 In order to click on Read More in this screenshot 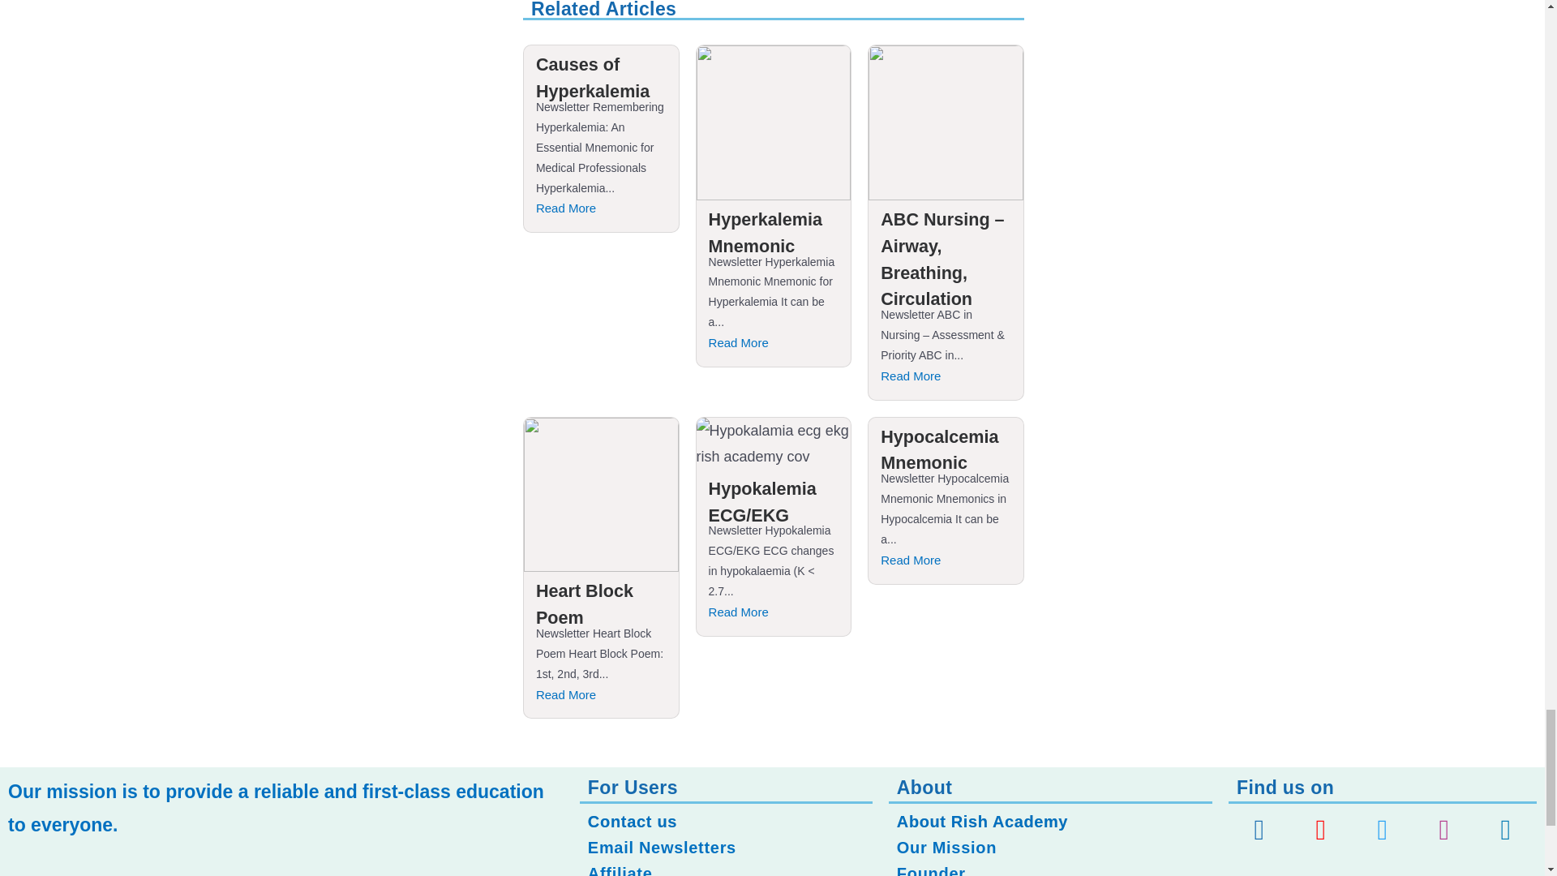, I will do `click(946, 561)`.